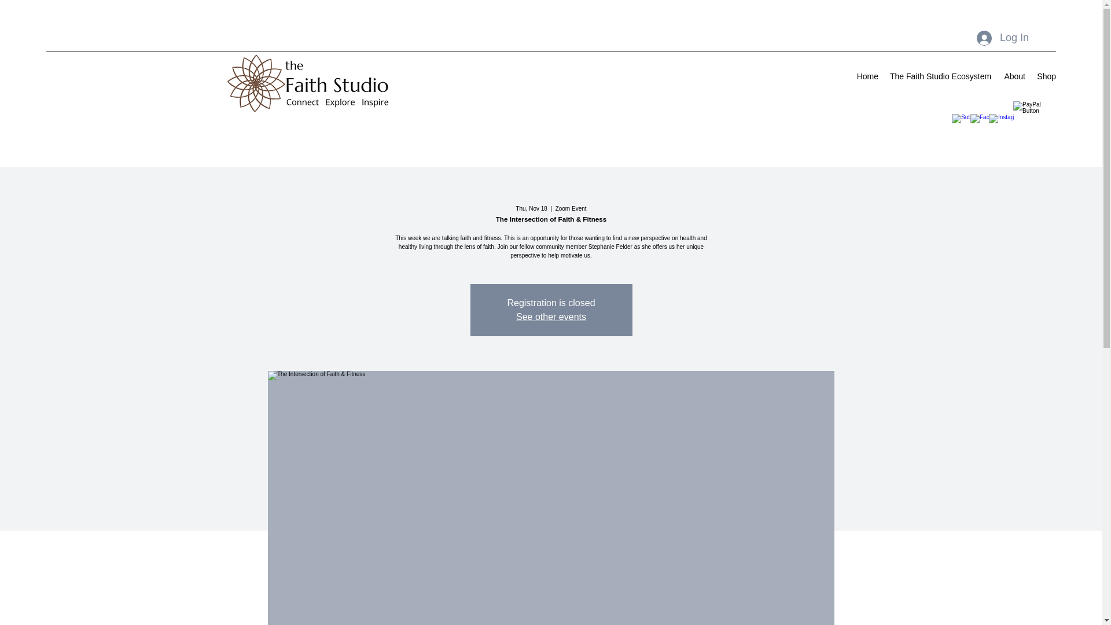 This screenshot has height=625, width=1111. Describe the element at coordinates (551, 317) in the screenshot. I see `See other events` at that location.